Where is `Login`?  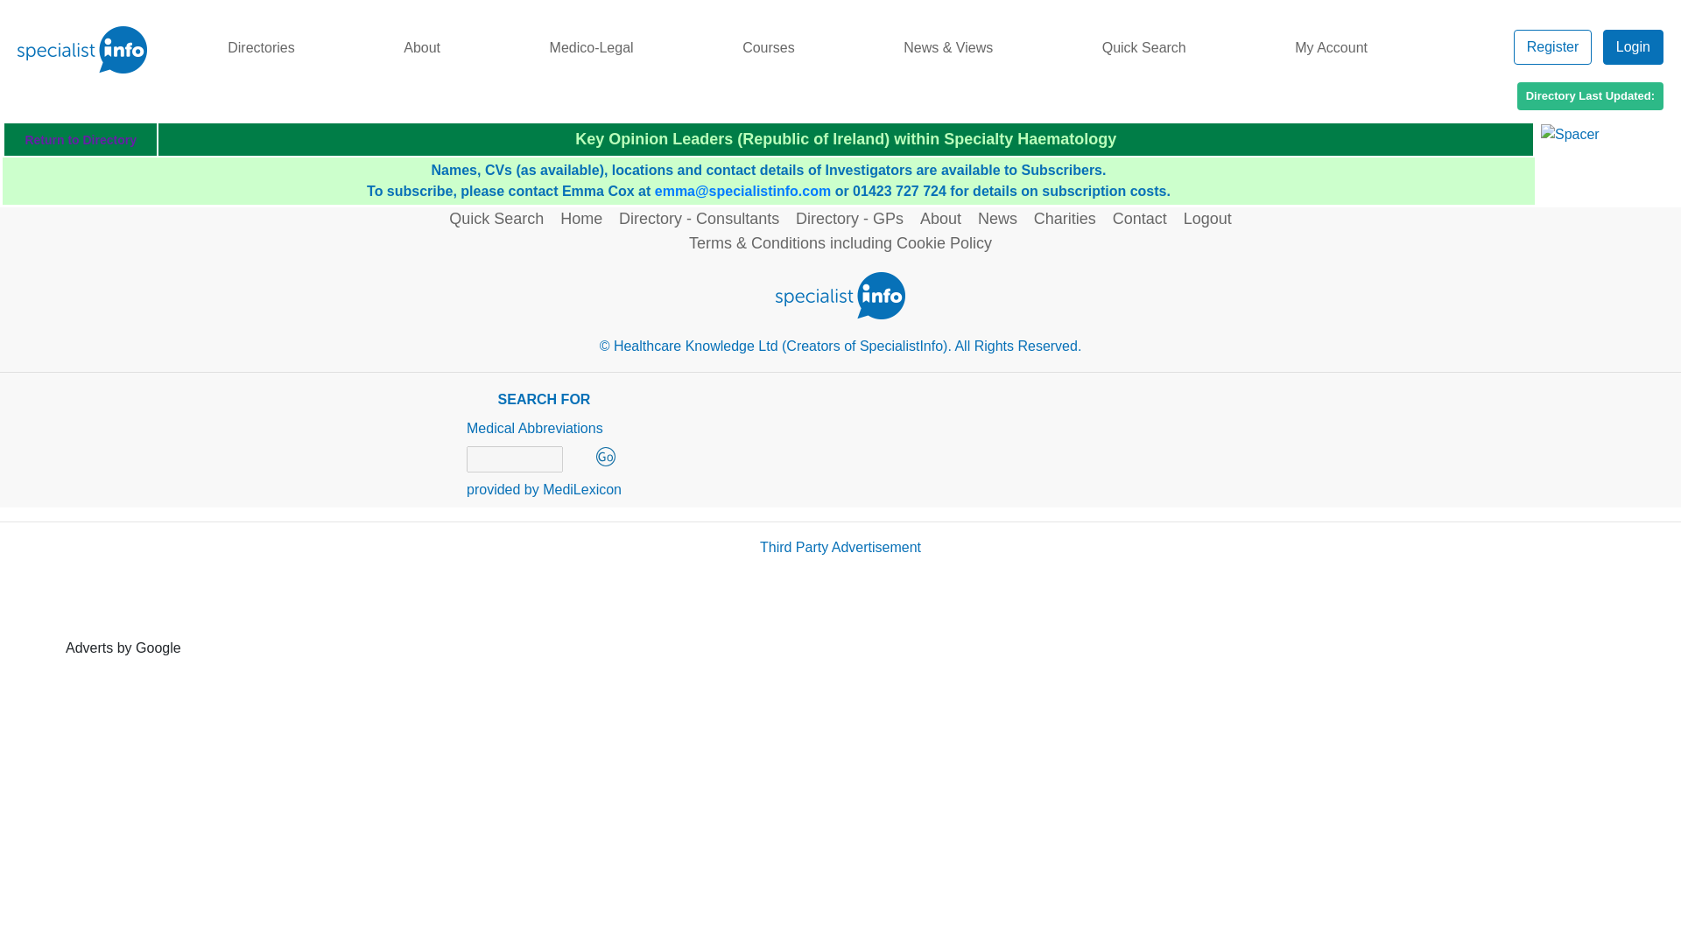
Login is located at coordinates (1634, 46).